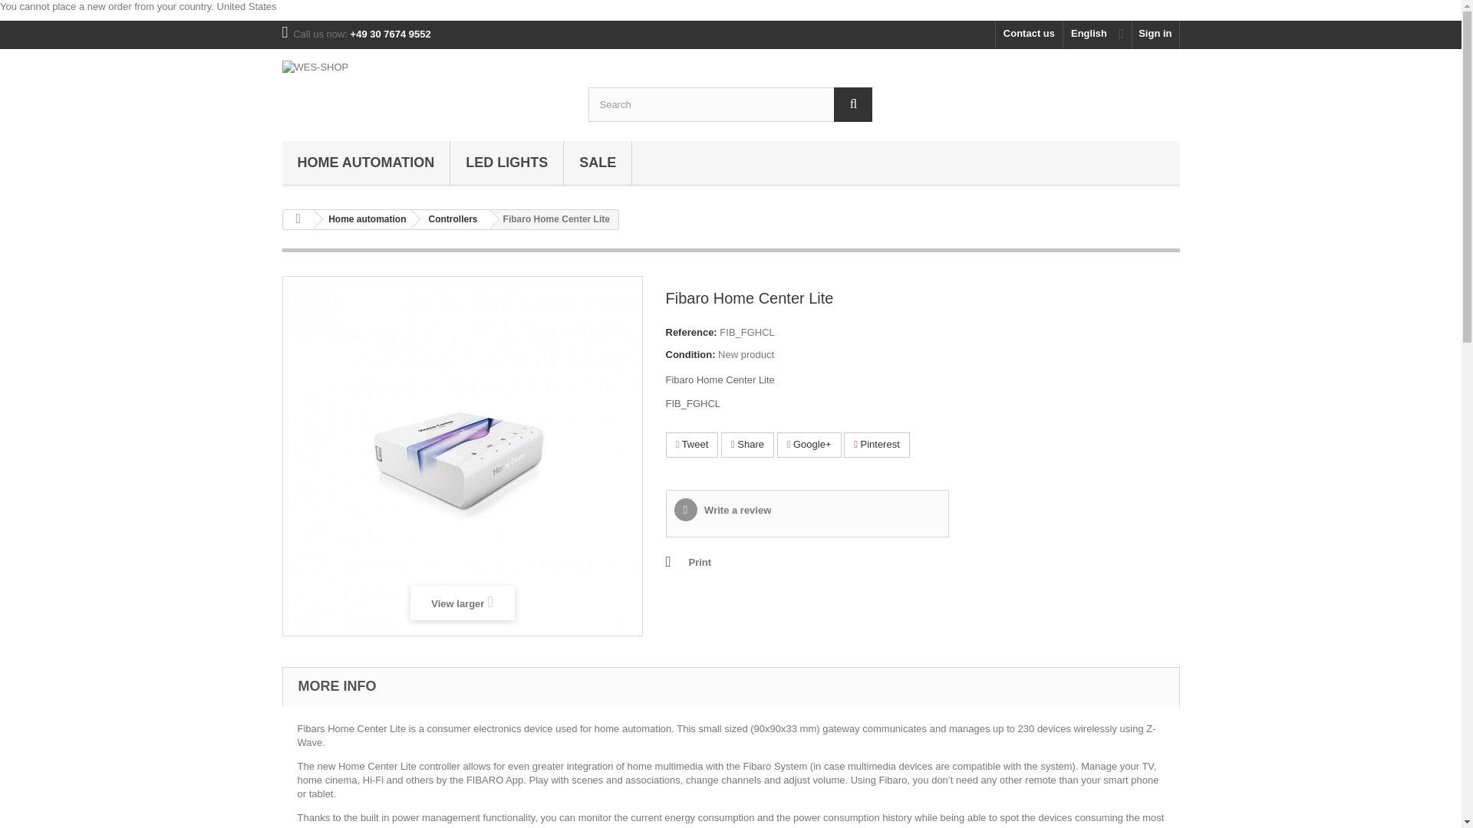  What do you see at coordinates (450, 219) in the screenshot?
I see `Controllers` at bounding box center [450, 219].